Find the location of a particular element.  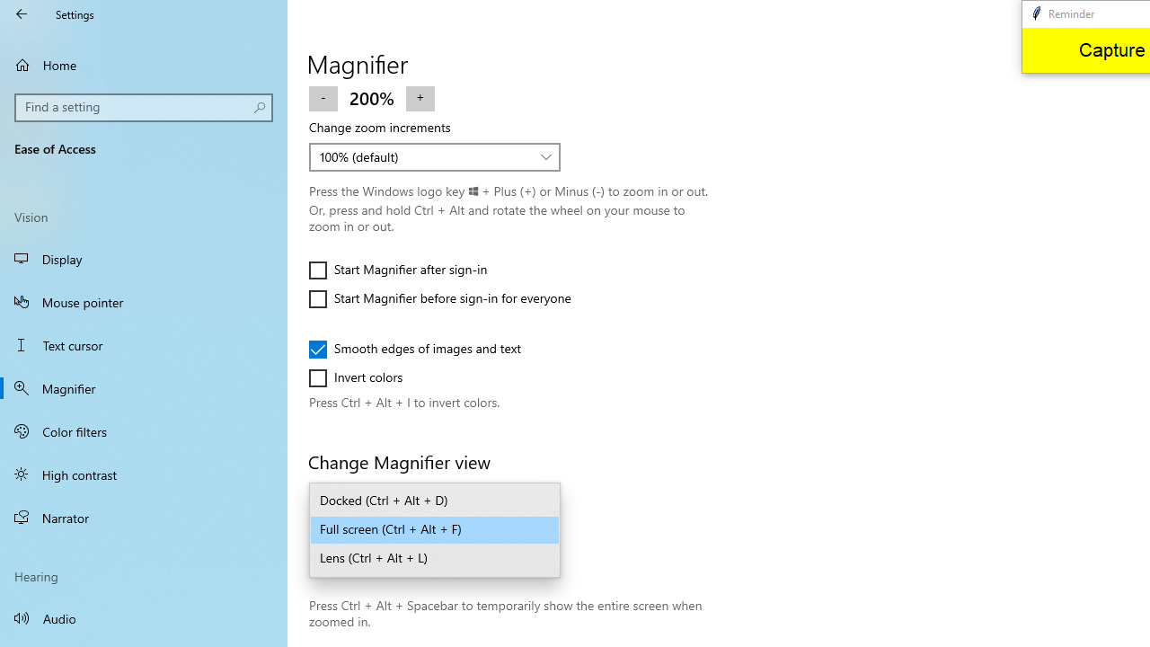

Full screen (Ctrl + Alt + F) is located at coordinates (435, 530).